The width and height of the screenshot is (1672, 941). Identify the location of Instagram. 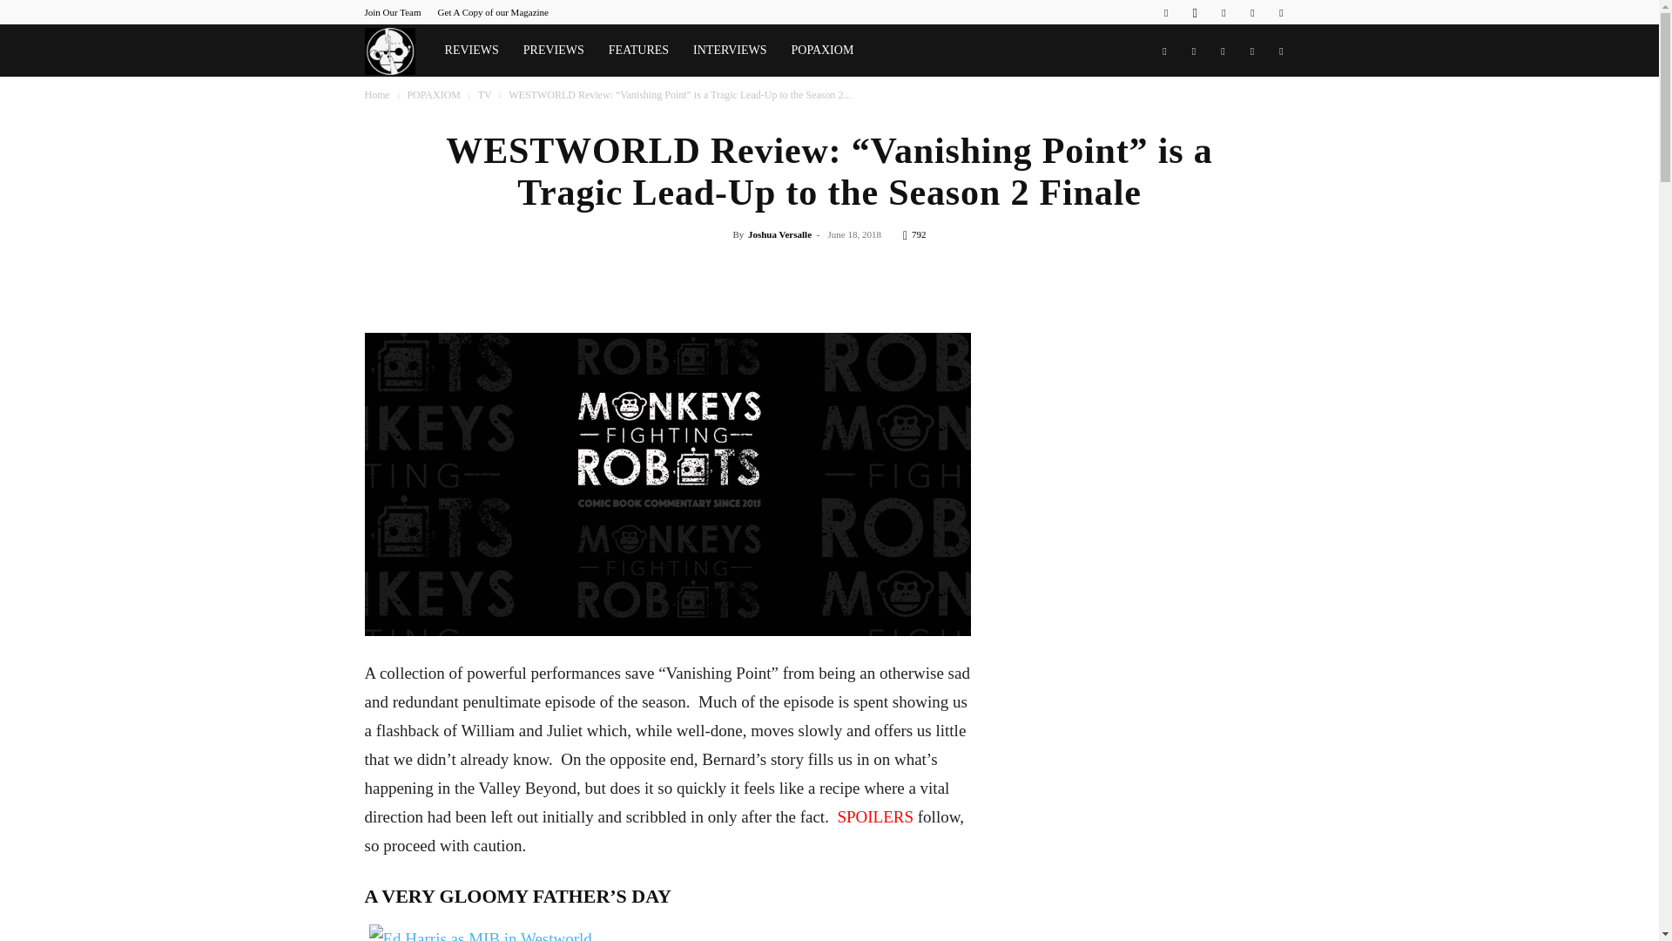
(1195, 12).